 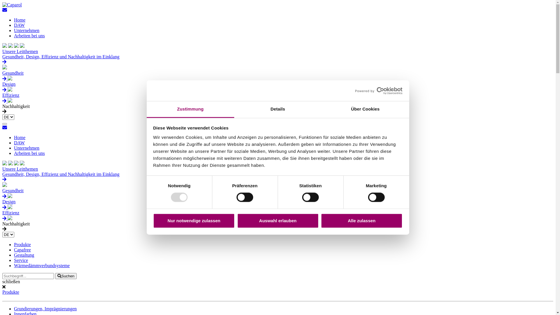 What do you see at coordinates (20, 20) in the screenshot?
I see `Home` at bounding box center [20, 20].